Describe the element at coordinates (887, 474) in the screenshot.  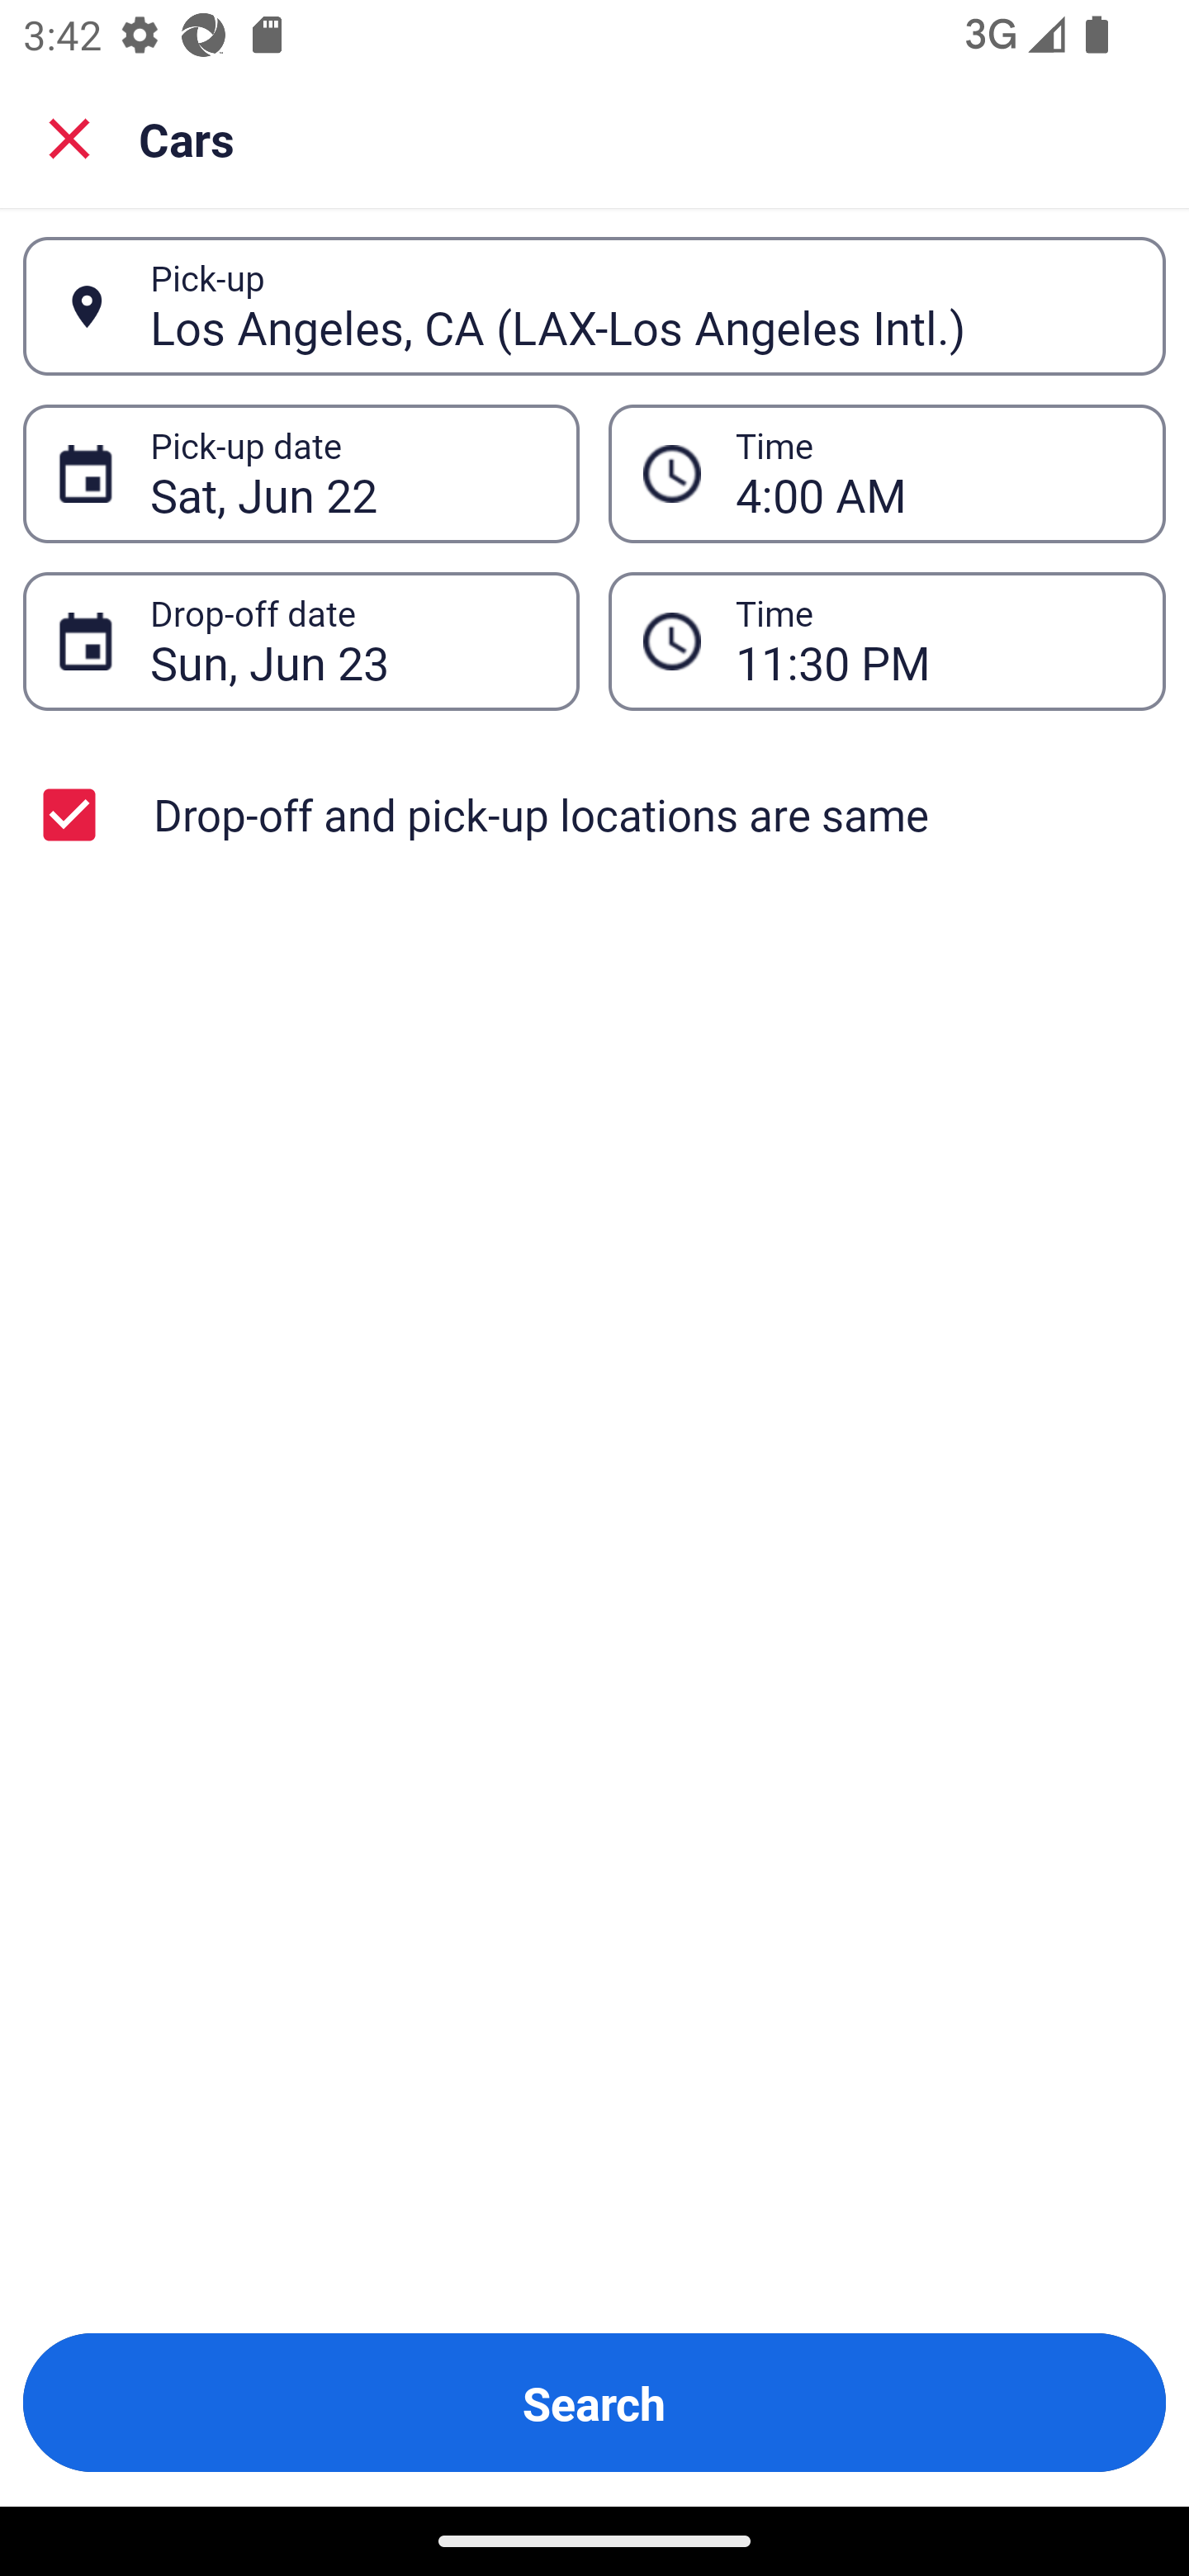
I see `4:00 AM` at that location.